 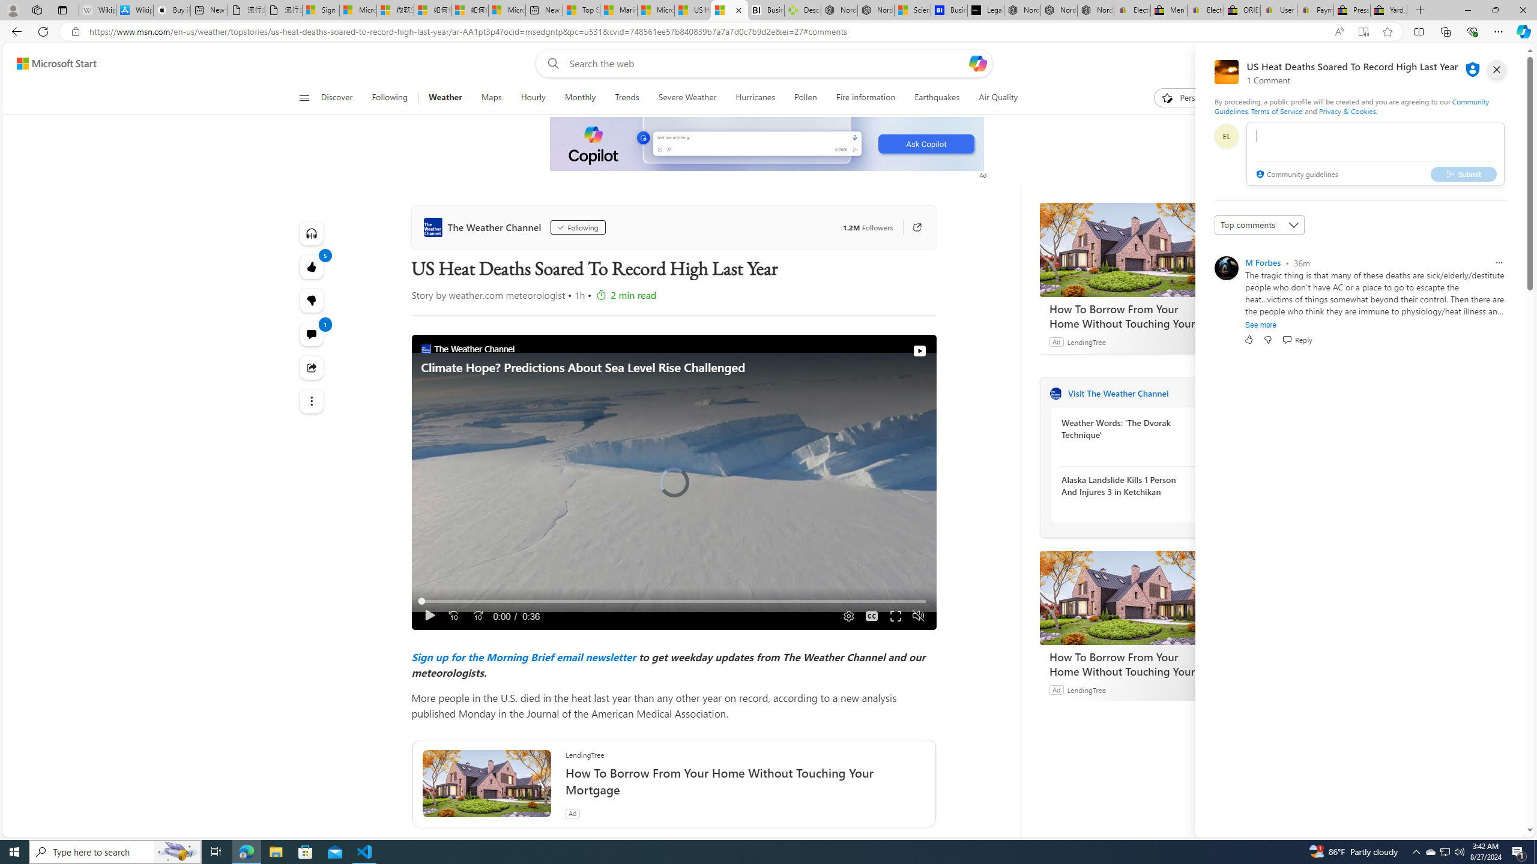 What do you see at coordinates (756, 98) in the screenshot?
I see `Hurricanes` at bounding box center [756, 98].